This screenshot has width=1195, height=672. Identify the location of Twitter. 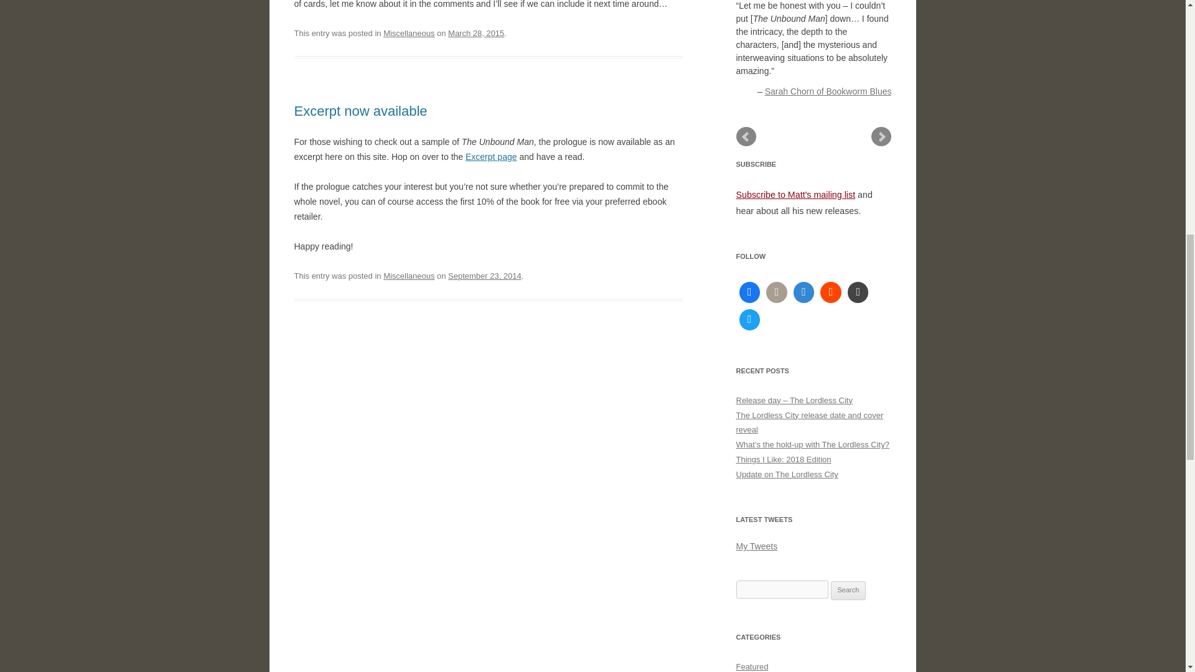
(749, 320).